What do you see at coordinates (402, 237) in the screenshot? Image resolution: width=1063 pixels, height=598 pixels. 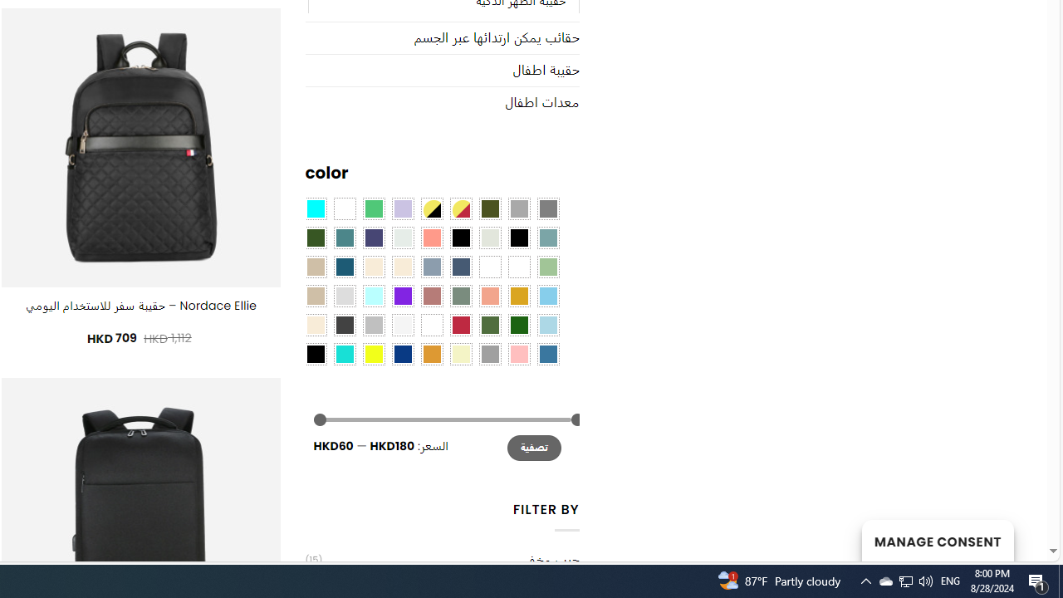 I see `Dull Nickle` at bounding box center [402, 237].